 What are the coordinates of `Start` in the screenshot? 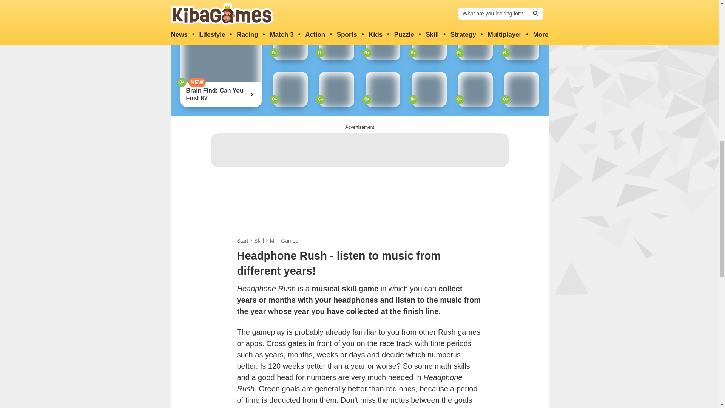 It's located at (242, 240).